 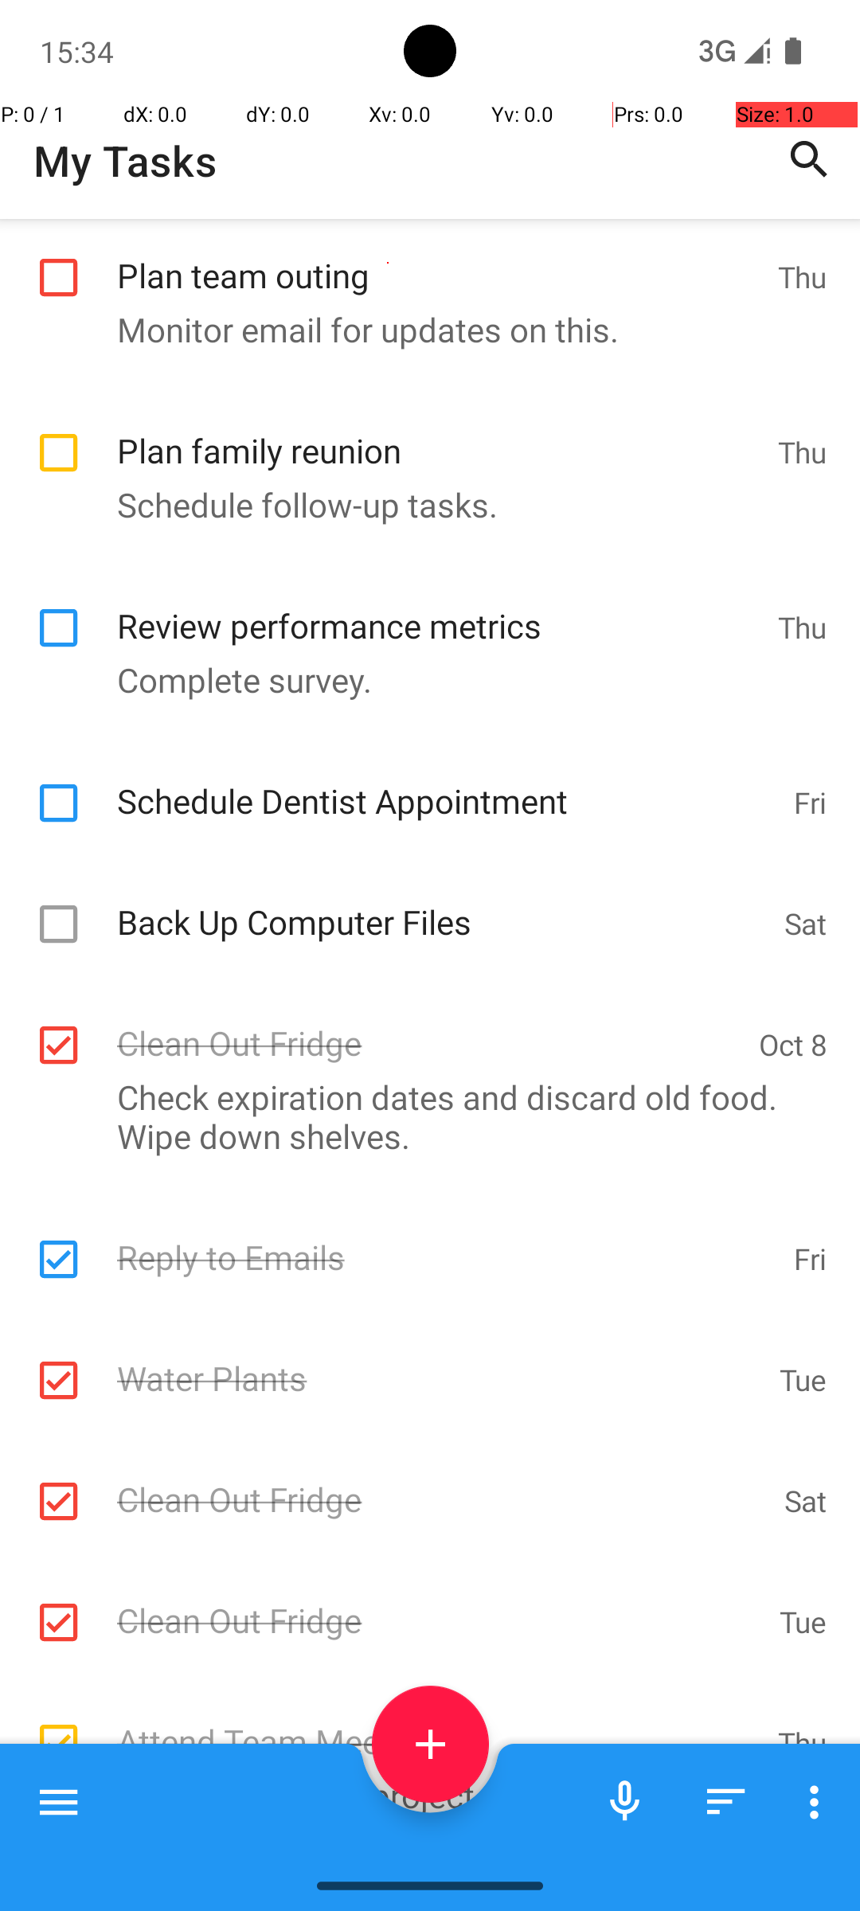 What do you see at coordinates (440, 433) in the screenshot?
I see `Plan family reunion` at bounding box center [440, 433].